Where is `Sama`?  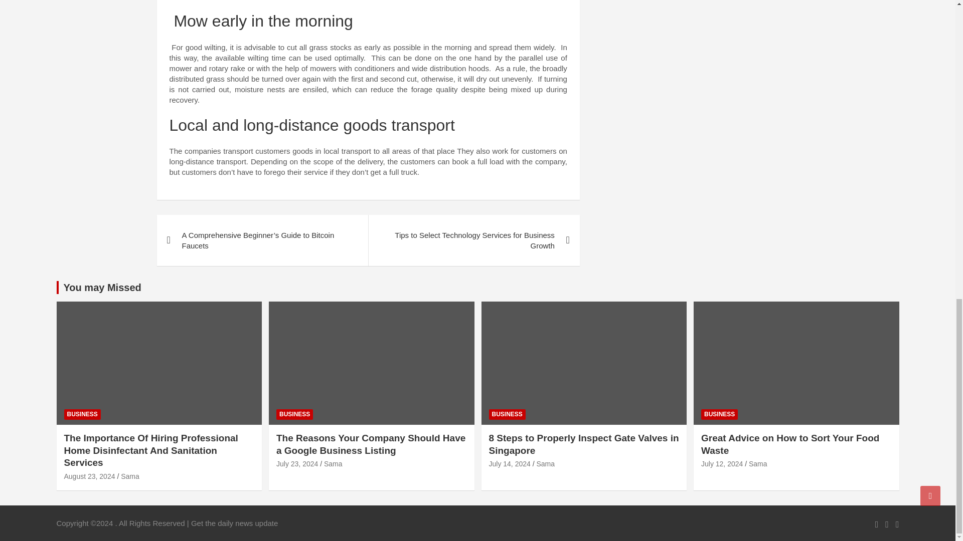 Sama is located at coordinates (545, 464).